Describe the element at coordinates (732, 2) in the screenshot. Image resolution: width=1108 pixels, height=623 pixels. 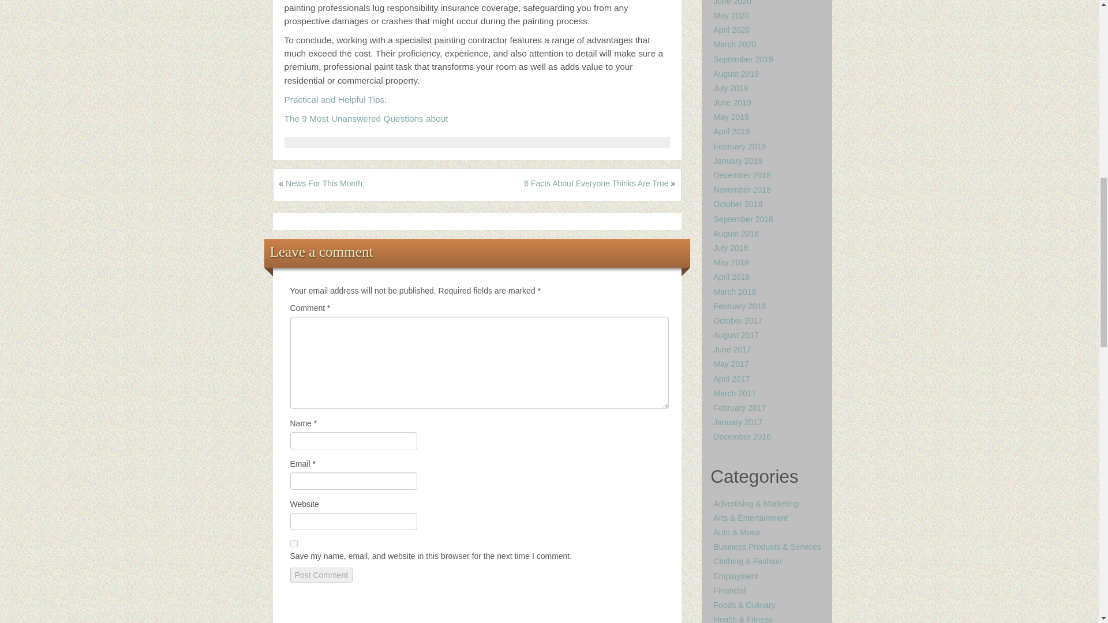
I see `June 2020` at that location.